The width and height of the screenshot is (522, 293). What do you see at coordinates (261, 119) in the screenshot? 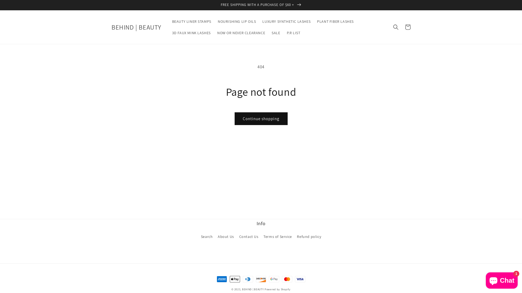
I see `Continue shopping` at bounding box center [261, 119].